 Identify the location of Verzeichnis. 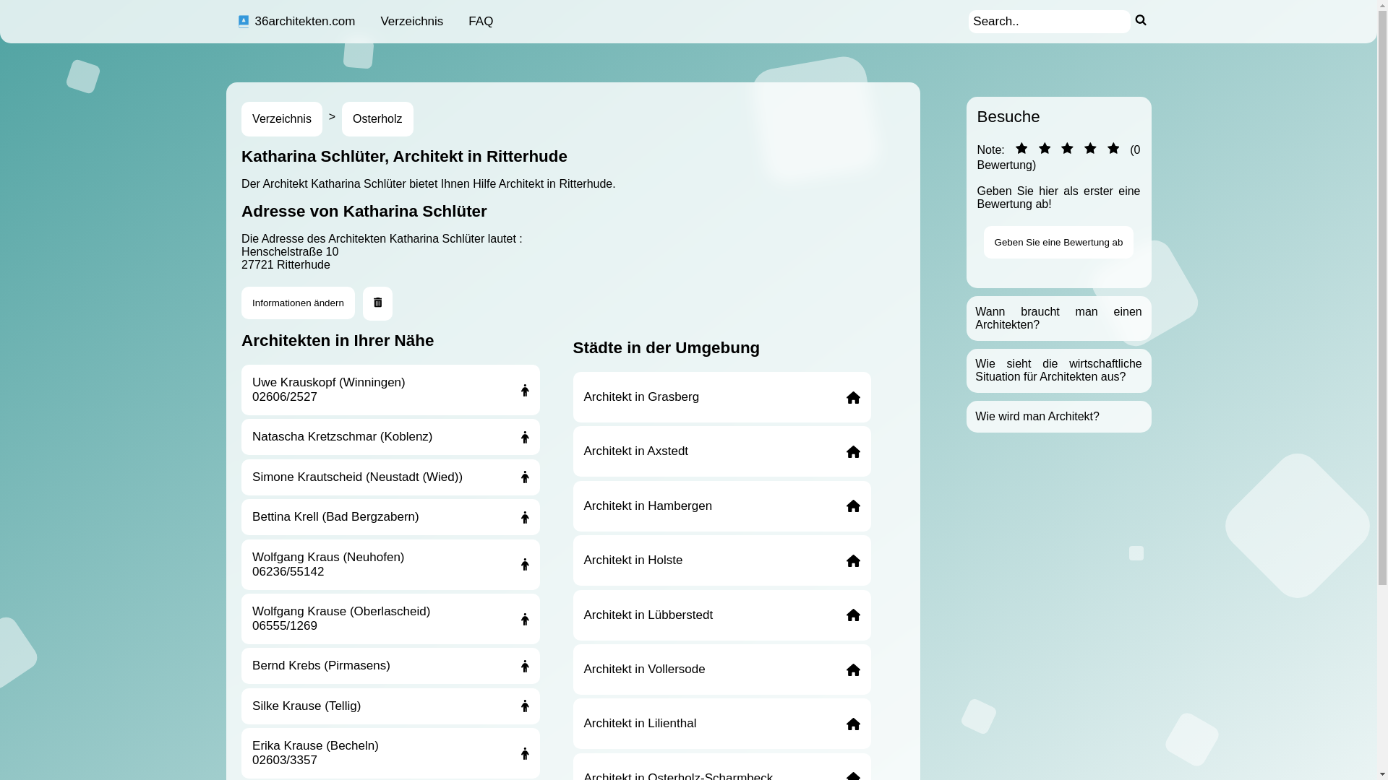
(282, 119).